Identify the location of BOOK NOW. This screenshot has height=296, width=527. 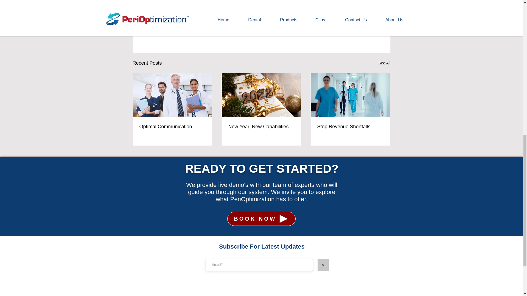
(261, 219).